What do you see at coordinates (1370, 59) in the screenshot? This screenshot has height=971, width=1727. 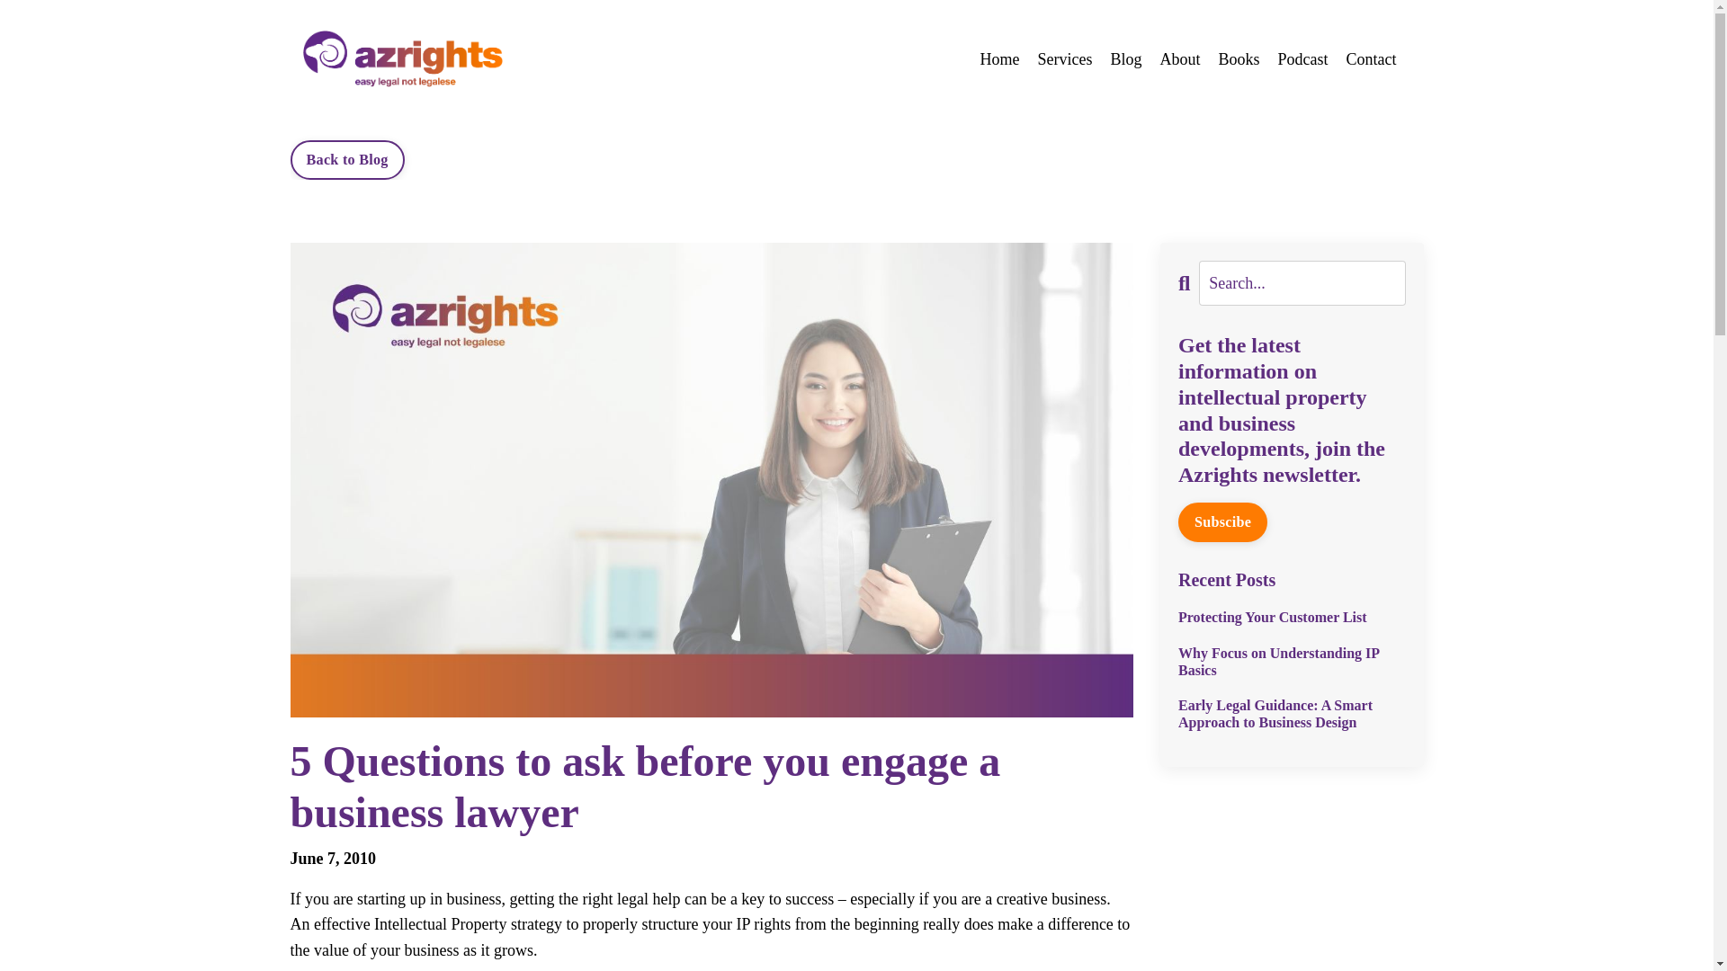 I see `Contact` at bounding box center [1370, 59].